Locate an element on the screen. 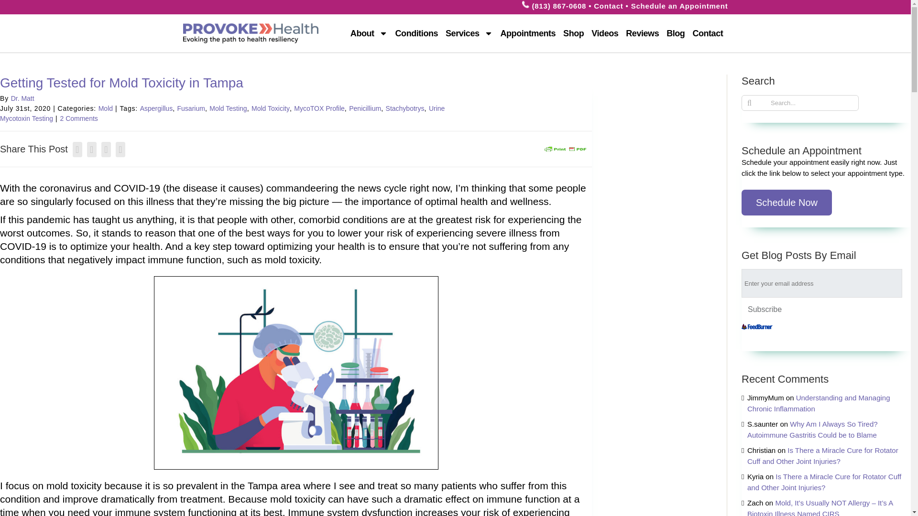 The width and height of the screenshot is (918, 516). Contact is located at coordinates (608, 6).